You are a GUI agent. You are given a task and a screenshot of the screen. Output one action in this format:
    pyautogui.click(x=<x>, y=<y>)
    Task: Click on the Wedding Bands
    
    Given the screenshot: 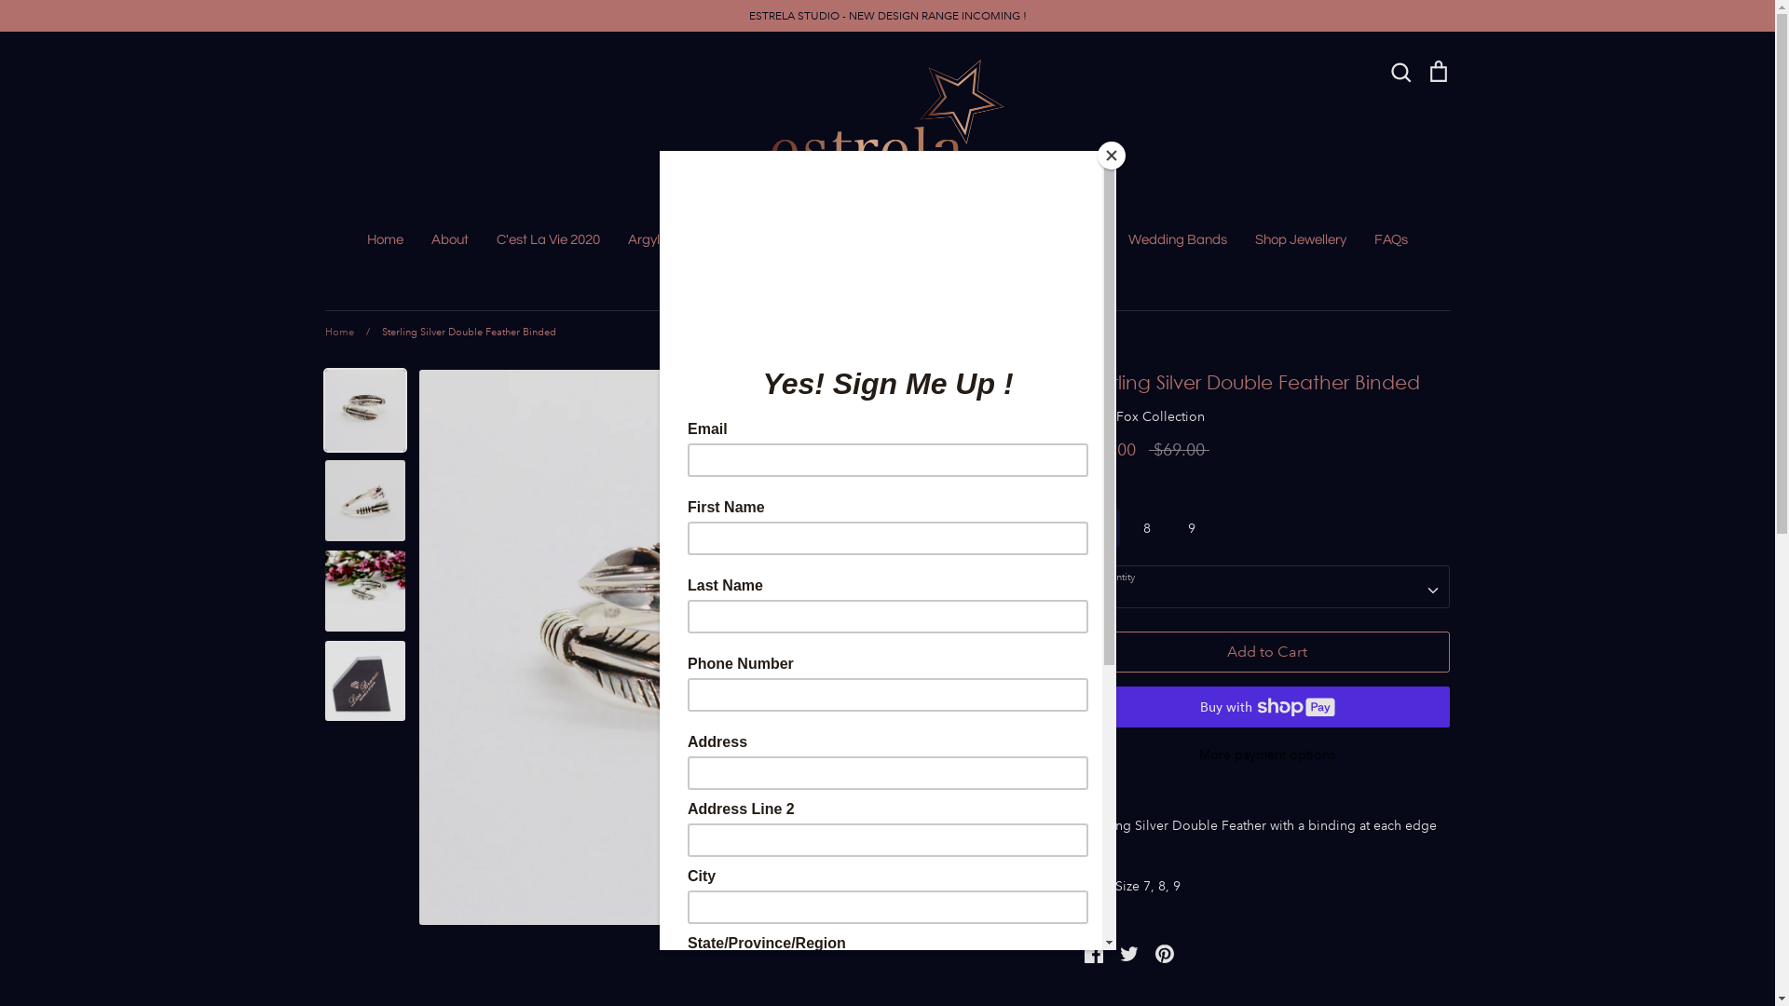 What is the action you would take?
    pyautogui.click(x=1178, y=240)
    